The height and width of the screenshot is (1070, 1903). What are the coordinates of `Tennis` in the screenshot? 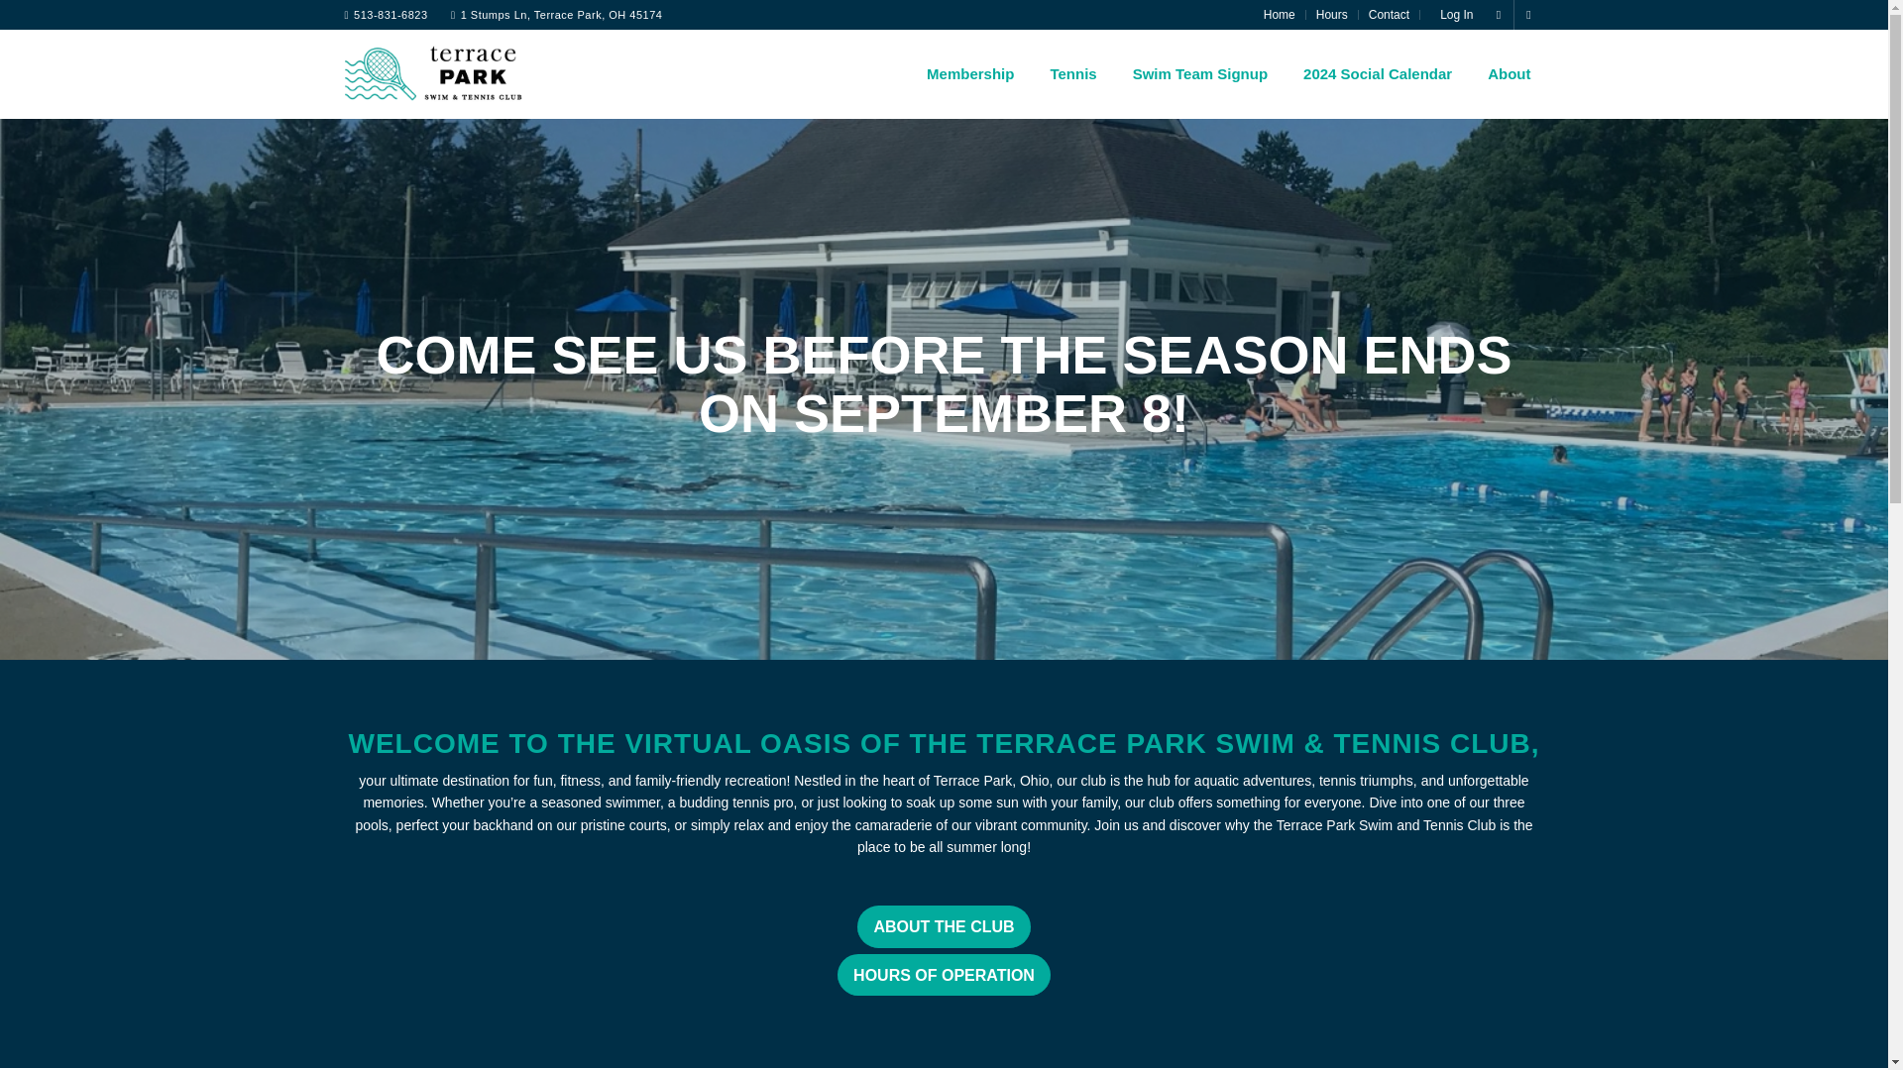 It's located at (1068, 73).